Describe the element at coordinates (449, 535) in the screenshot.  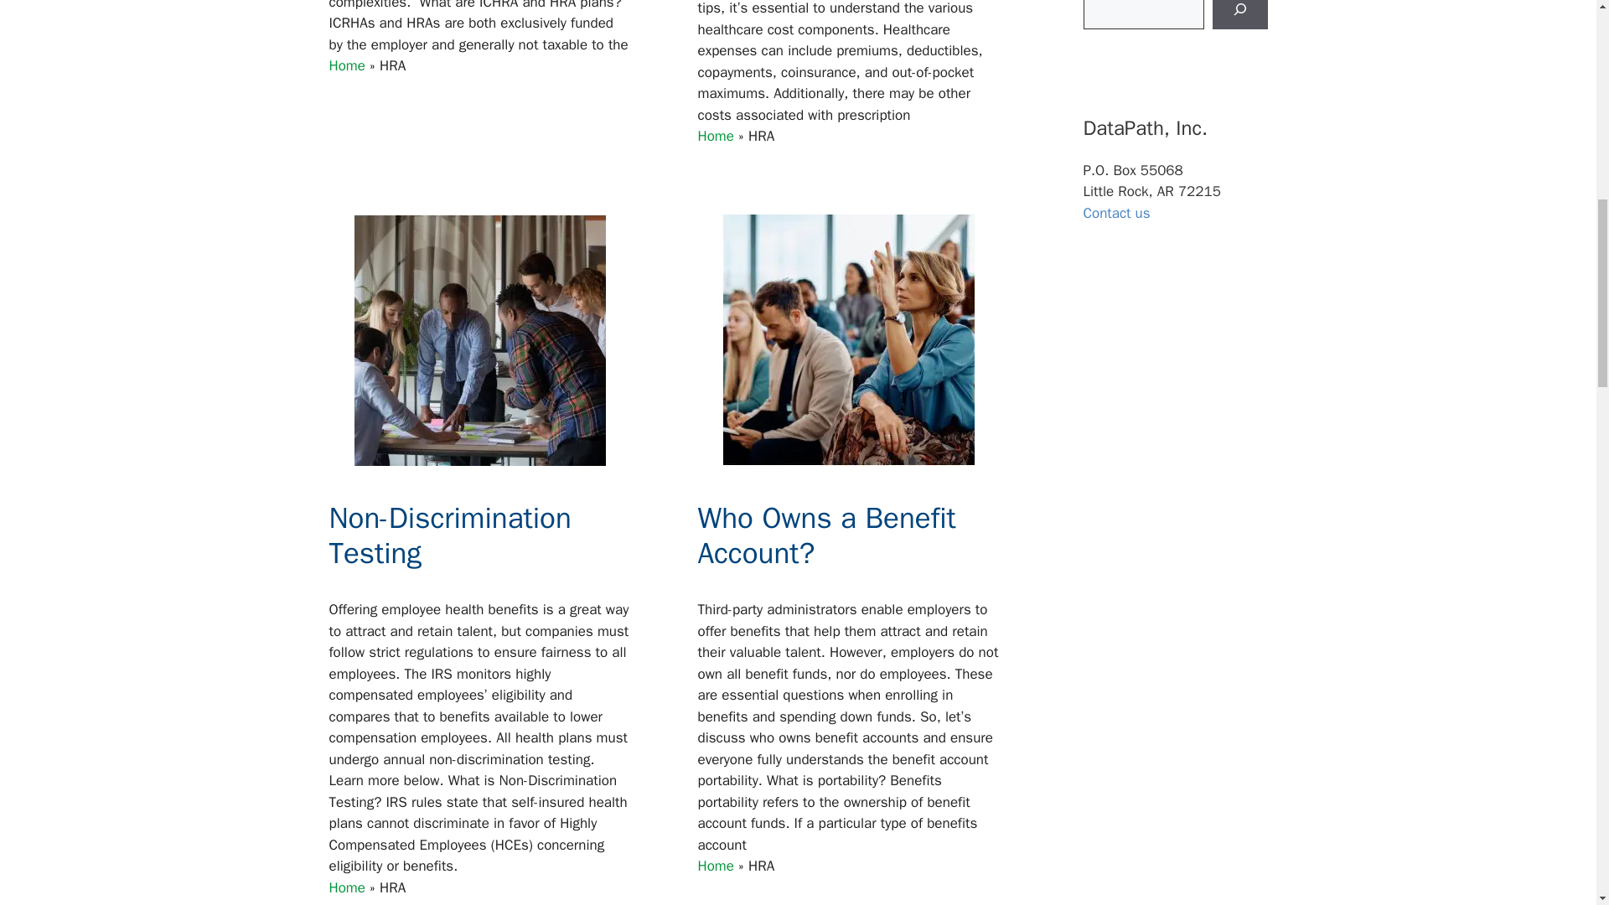
I see `Non-Discrimination Testing` at that location.